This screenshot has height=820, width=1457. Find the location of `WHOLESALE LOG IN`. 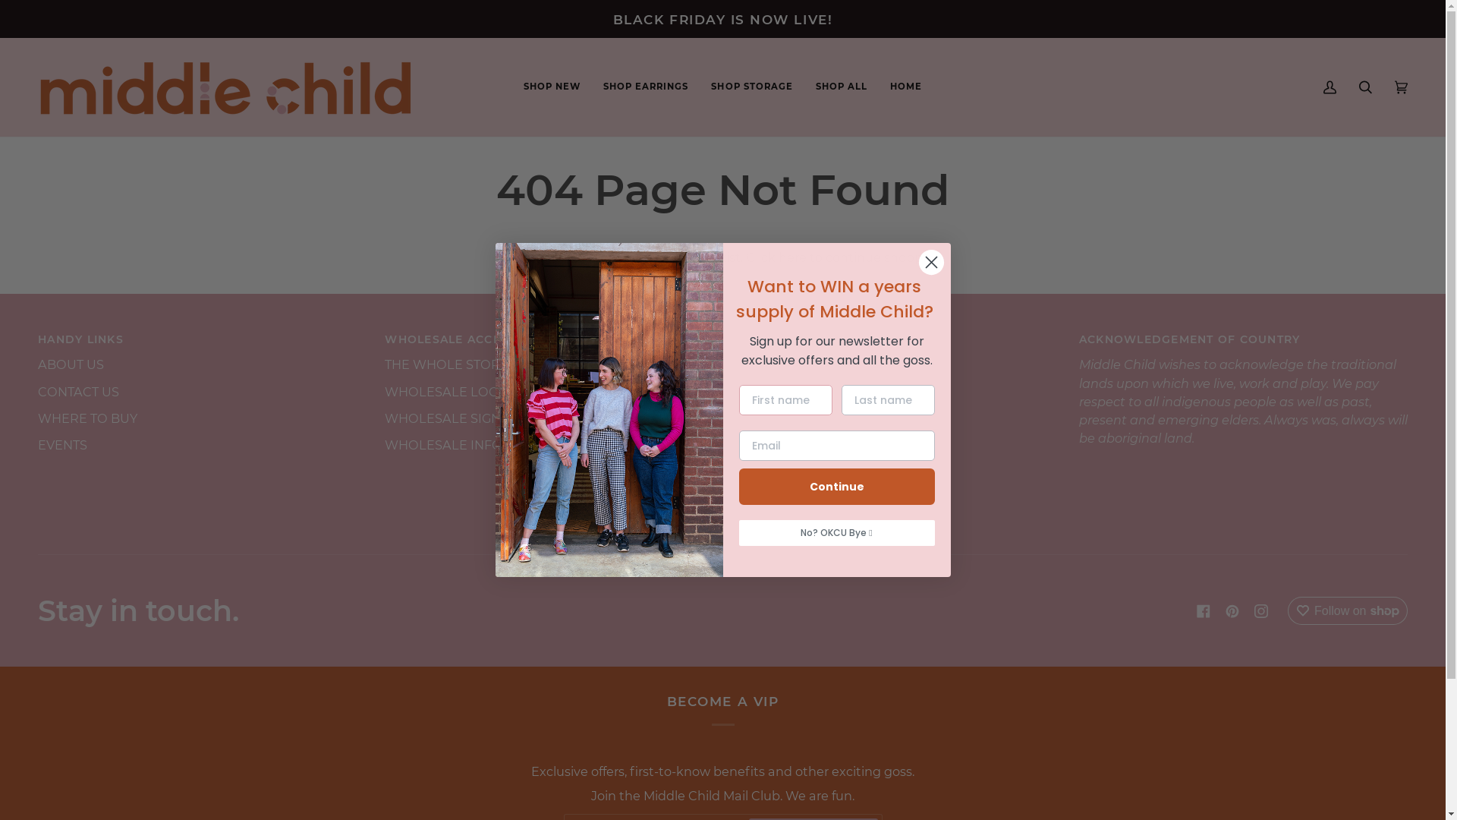

WHOLESALE LOG IN is located at coordinates (449, 392).